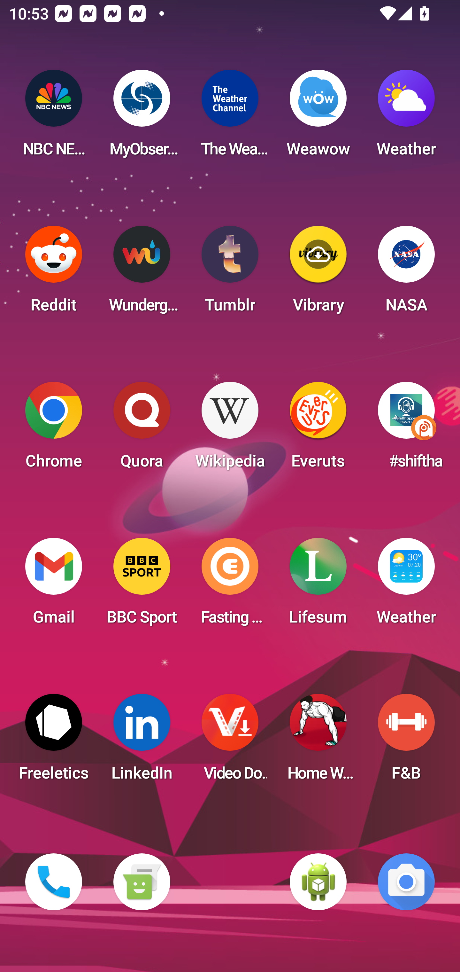 Image resolution: width=460 pixels, height=972 pixels. Describe the element at coordinates (318, 429) in the screenshot. I see `Everuts` at that location.